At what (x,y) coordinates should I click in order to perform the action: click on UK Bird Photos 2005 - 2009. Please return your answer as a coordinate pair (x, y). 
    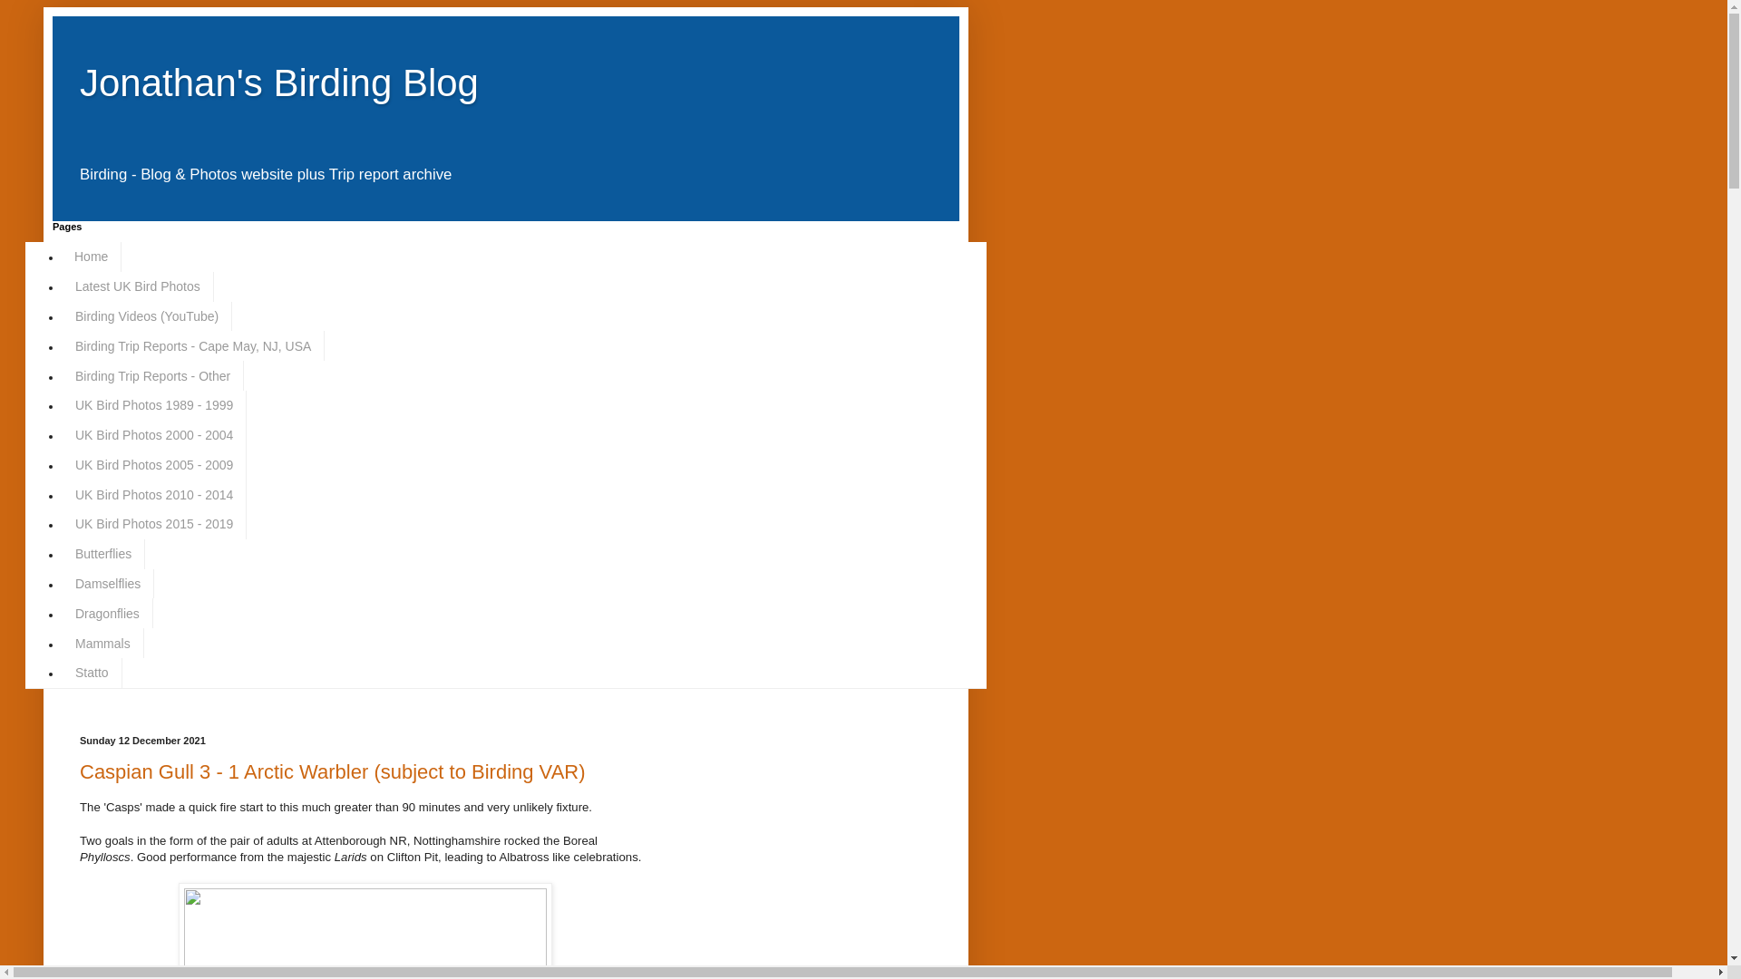
    Looking at the image, I should click on (154, 464).